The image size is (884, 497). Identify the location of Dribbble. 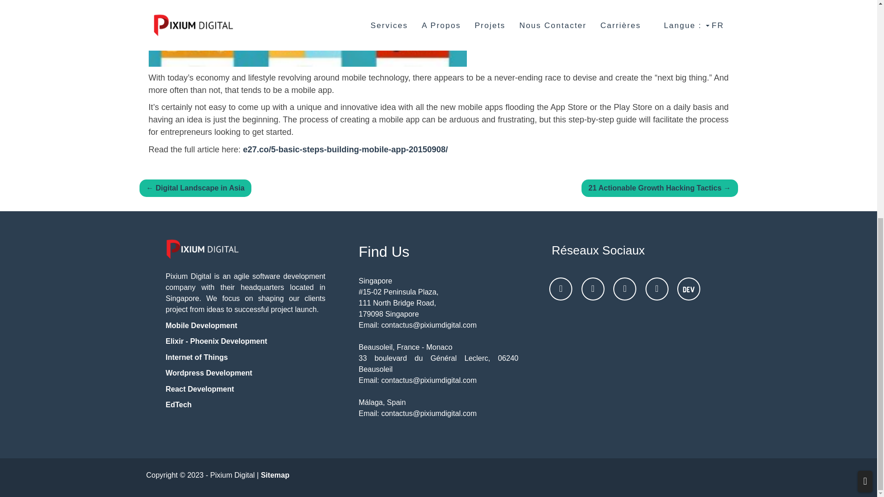
(625, 289).